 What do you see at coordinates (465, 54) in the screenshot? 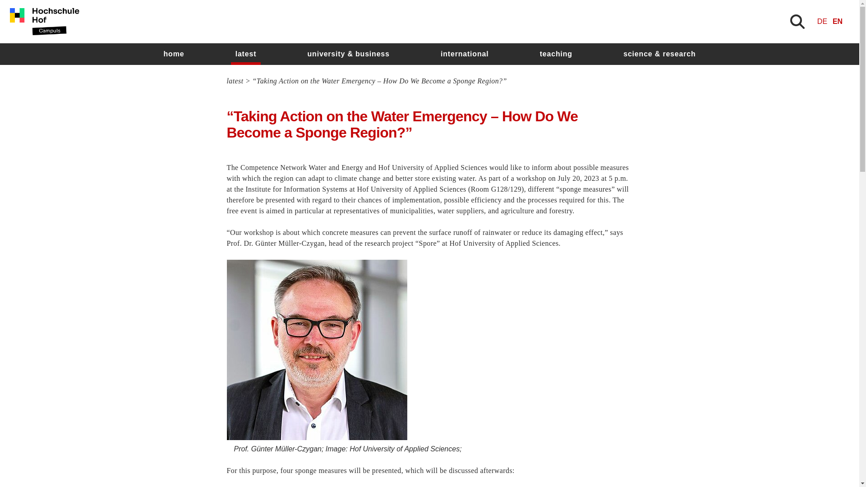
I see `international` at bounding box center [465, 54].